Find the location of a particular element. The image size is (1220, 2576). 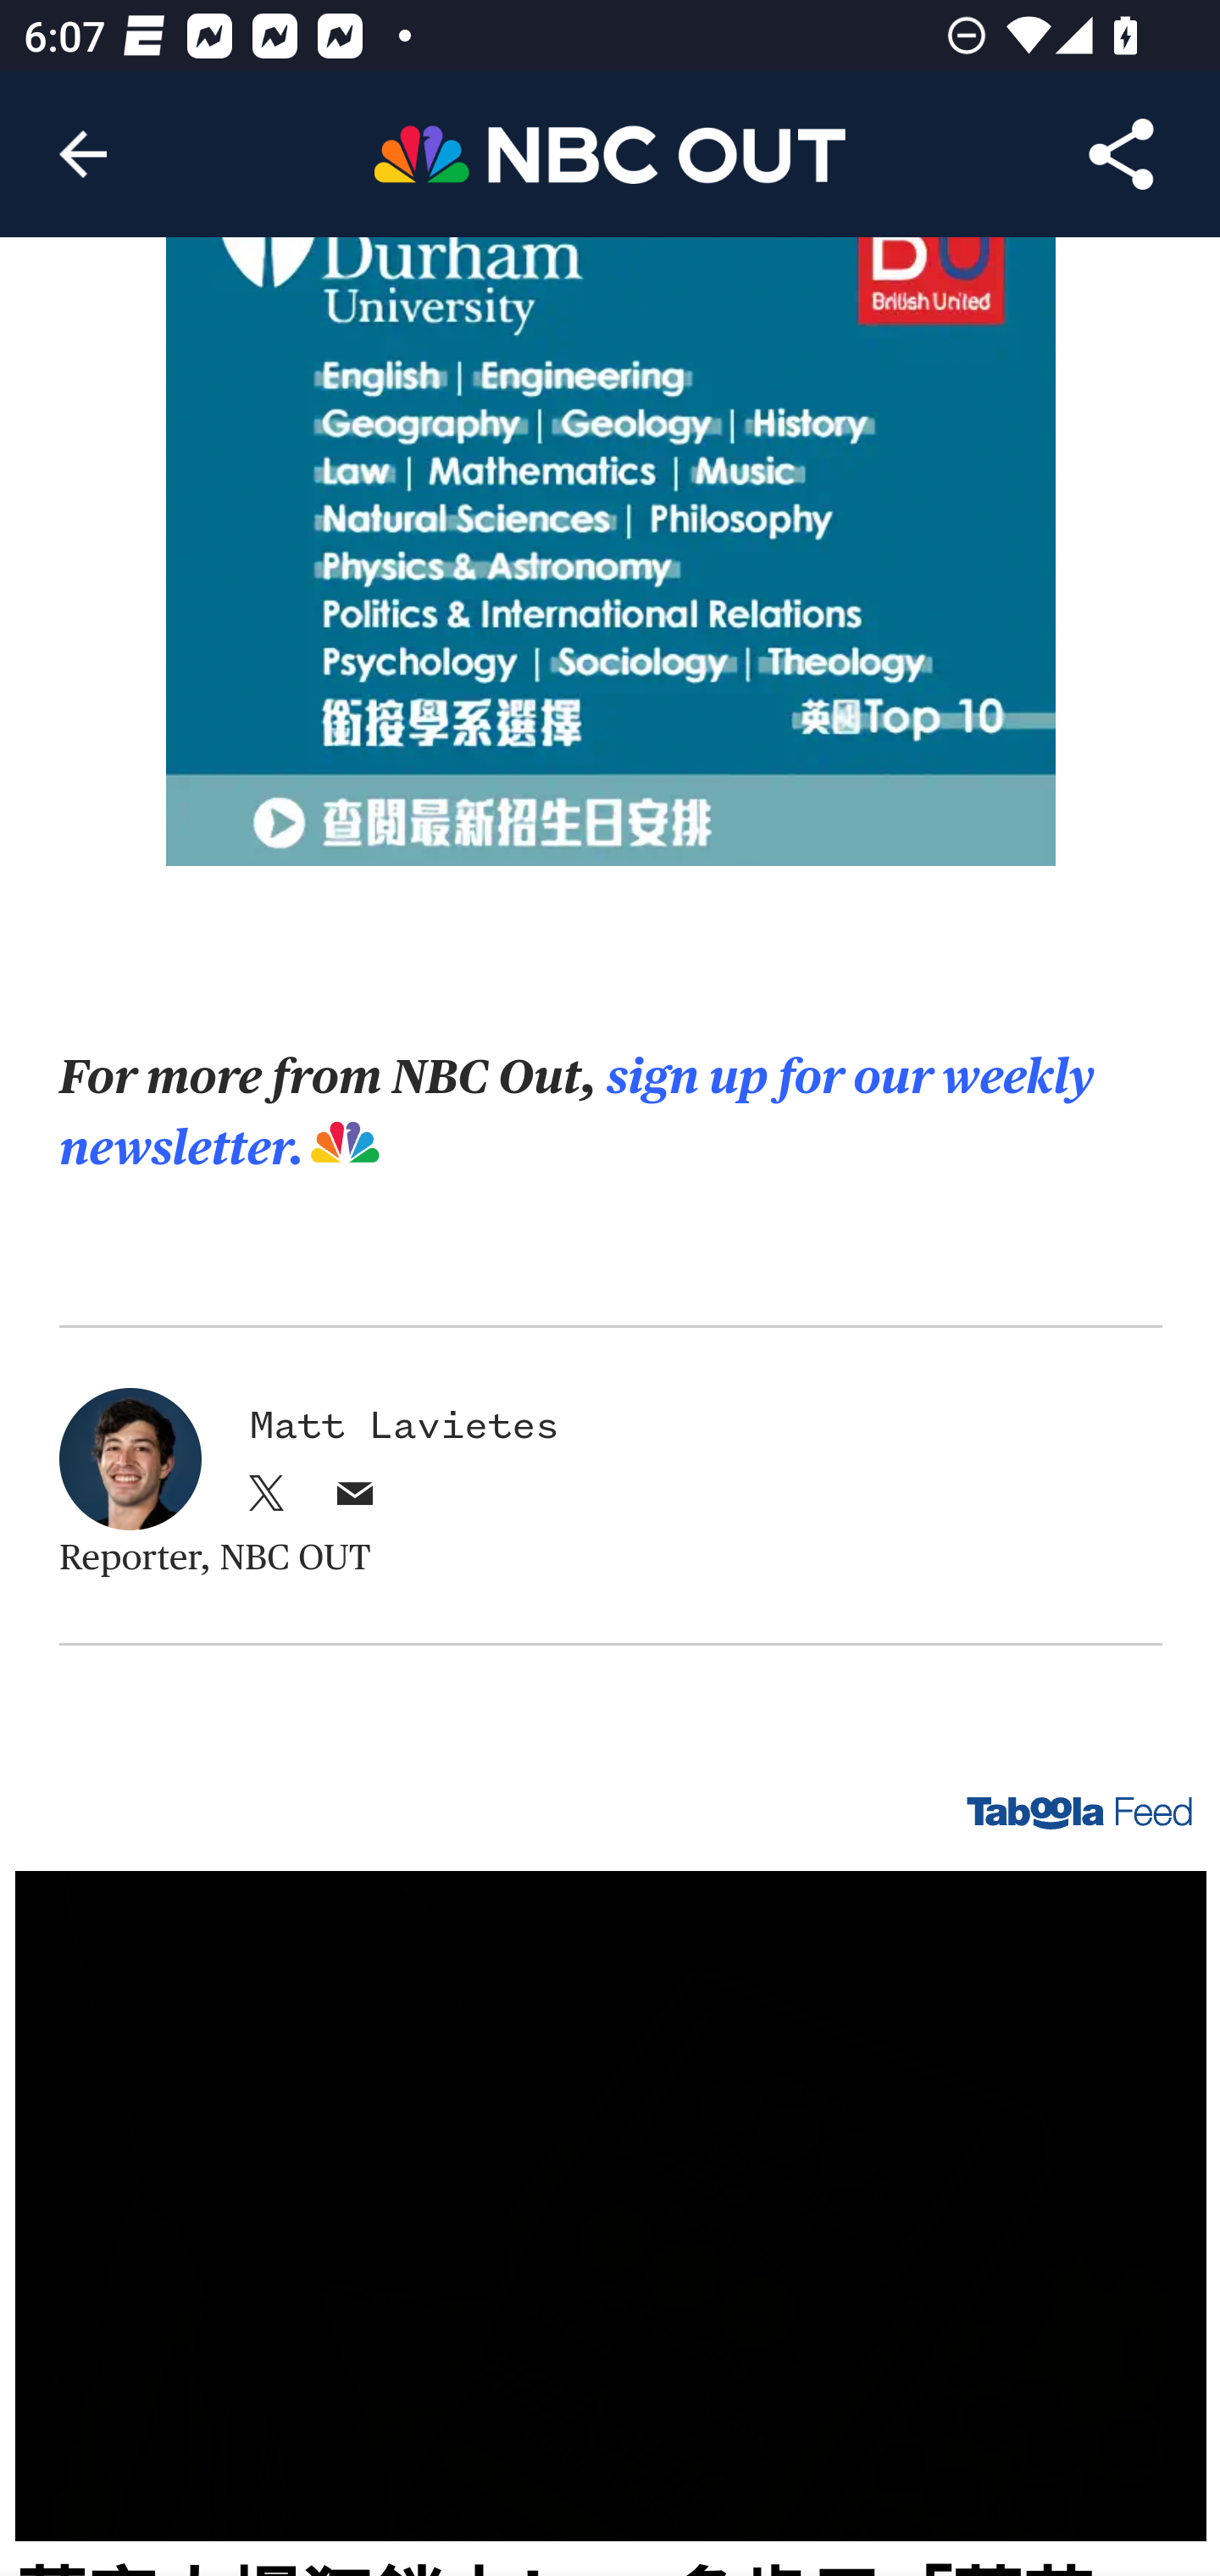

Header, NBC Out is located at coordinates (610, 153).